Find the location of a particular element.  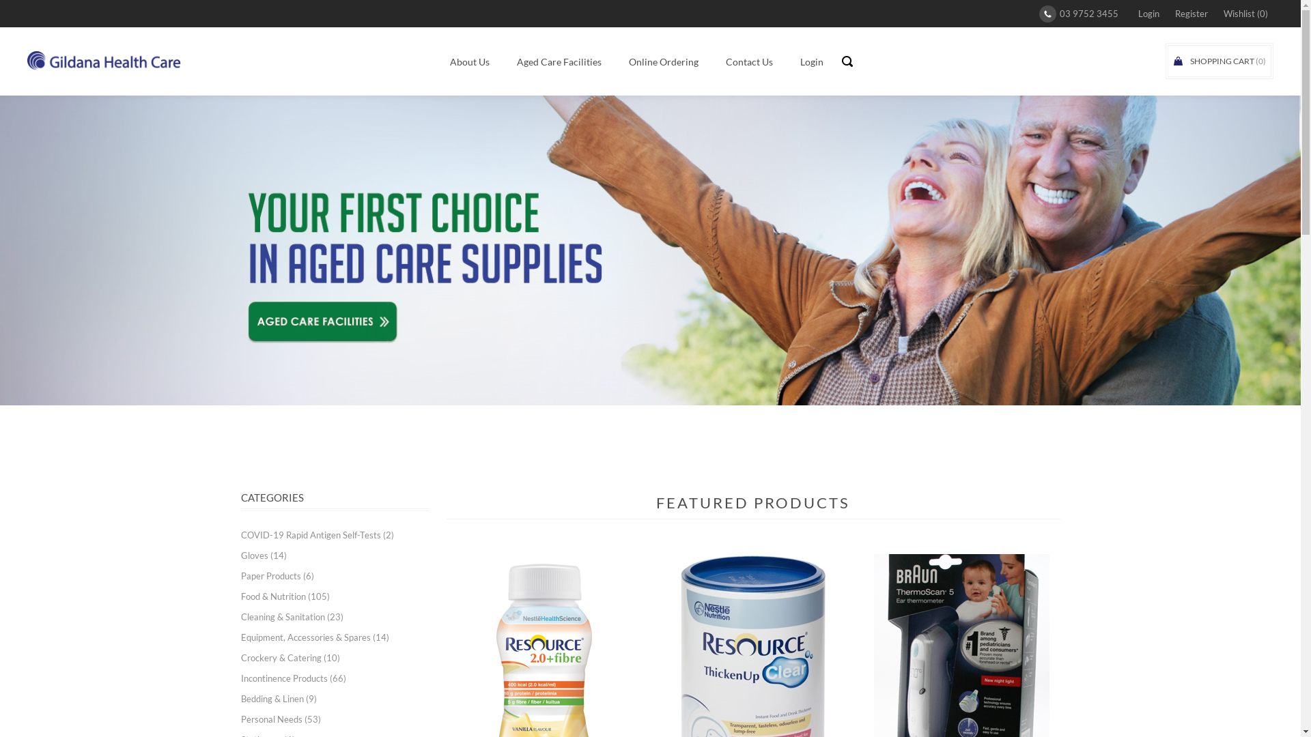

Gloves (14) is located at coordinates (264, 555).